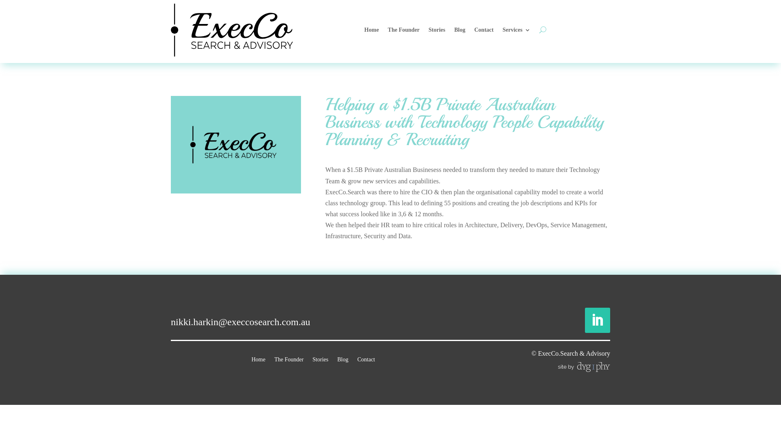 The height and width of the screenshot is (439, 781). Describe the element at coordinates (236, 145) in the screenshot. I see `featured-image-execco-logo-banner` at that location.